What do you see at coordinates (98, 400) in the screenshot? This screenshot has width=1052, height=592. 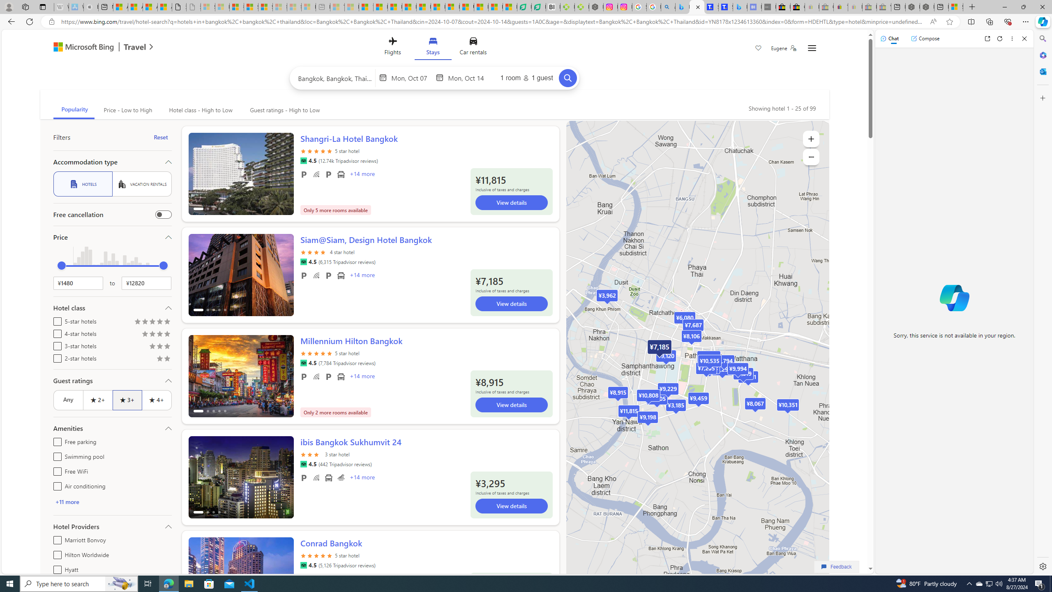 I see `2+` at bounding box center [98, 400].